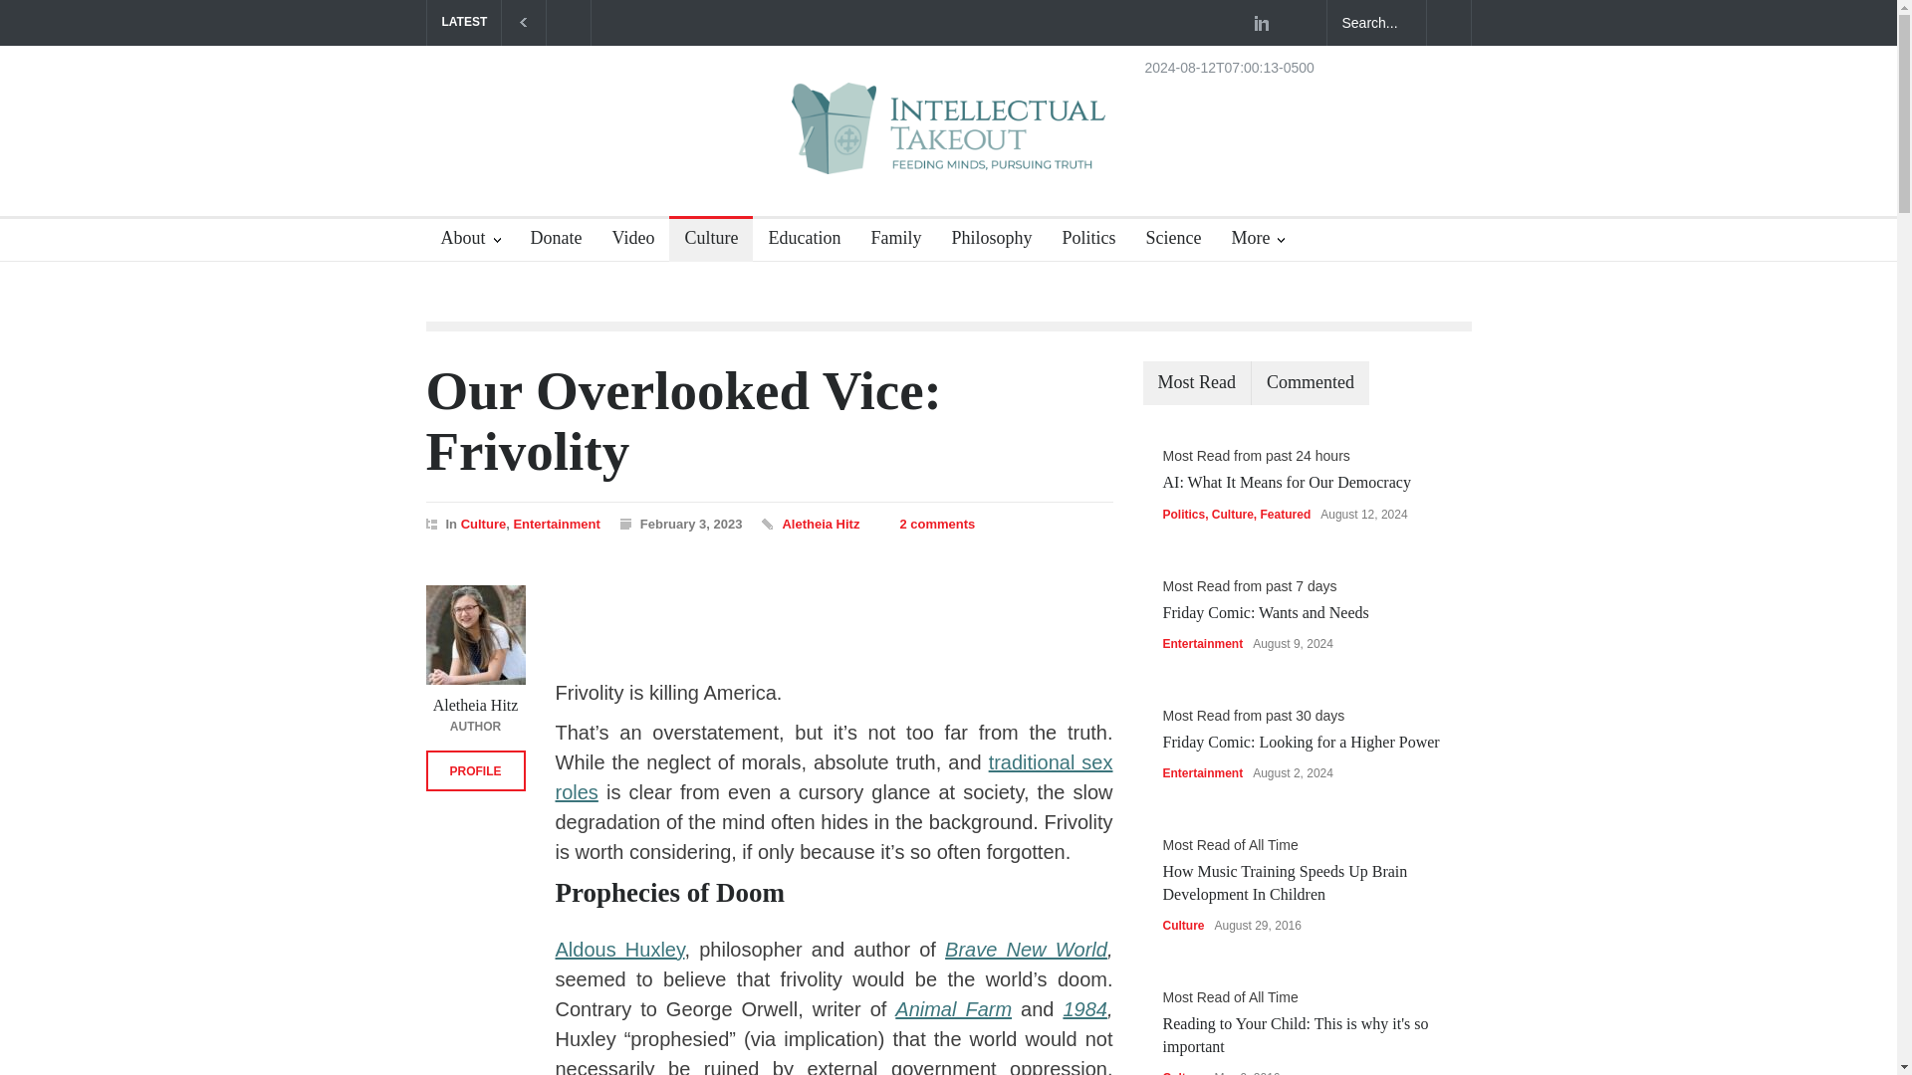 This screenshot has width=1912, height=1075. Describe the element at coordinates (483, 524) in the screenshot. I see `View all posts filed under Culture` at that location.